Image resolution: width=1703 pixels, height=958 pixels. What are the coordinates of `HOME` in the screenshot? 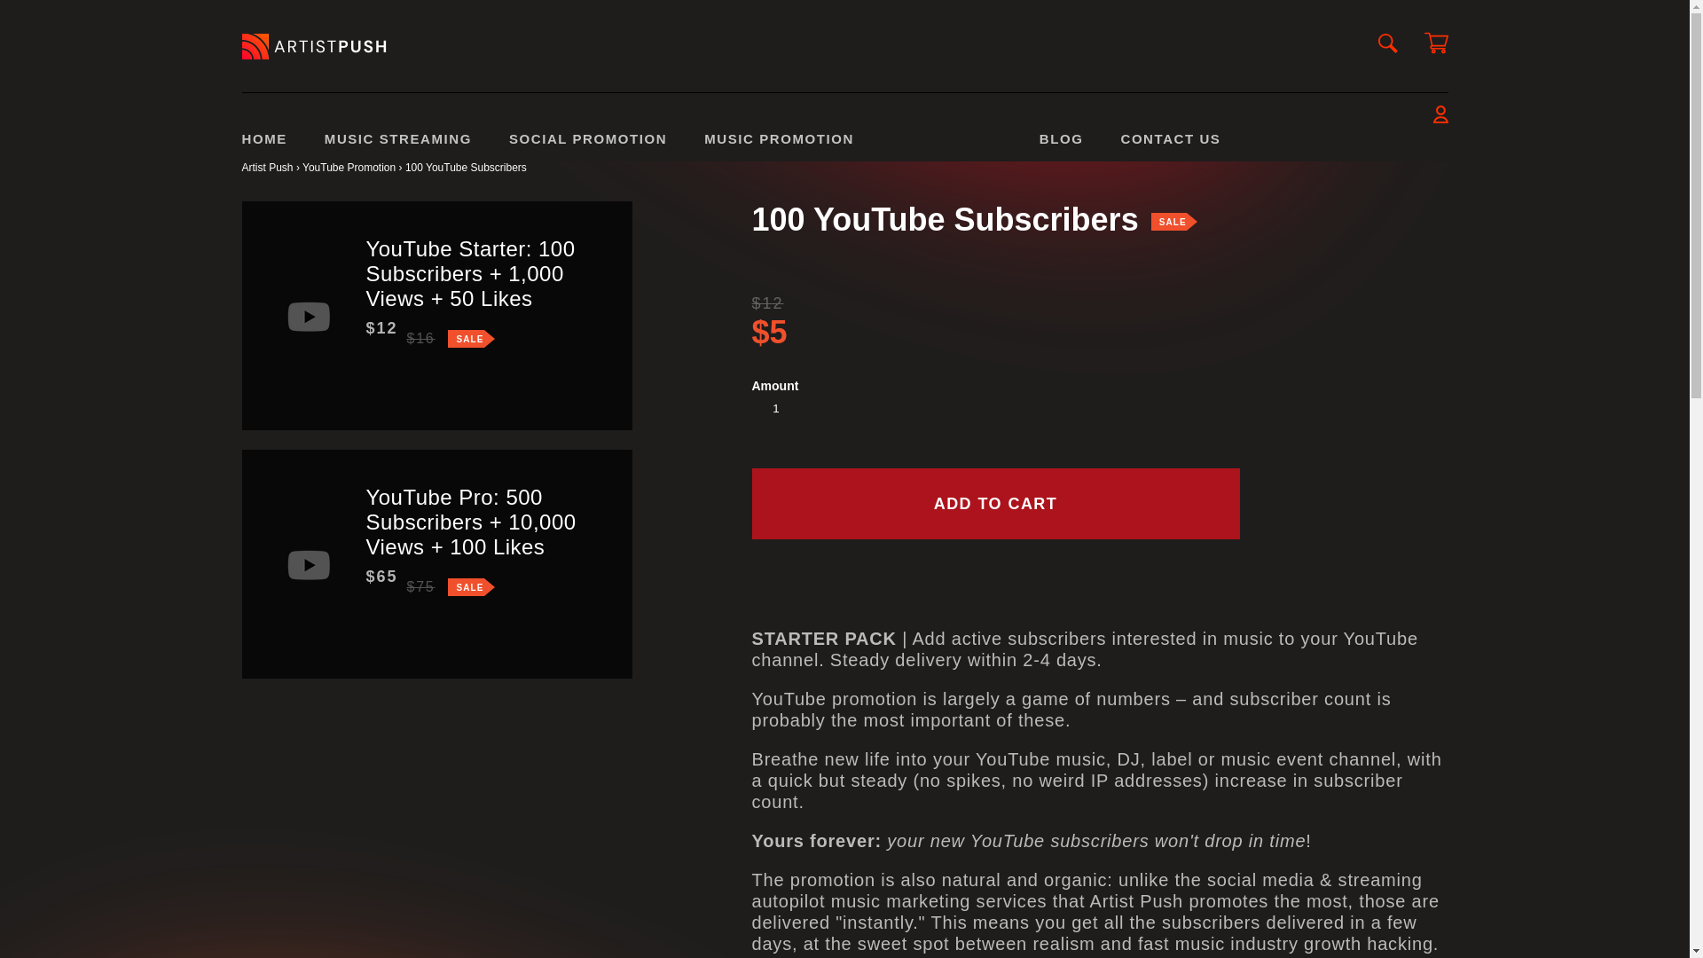 It's located at (263, 145).